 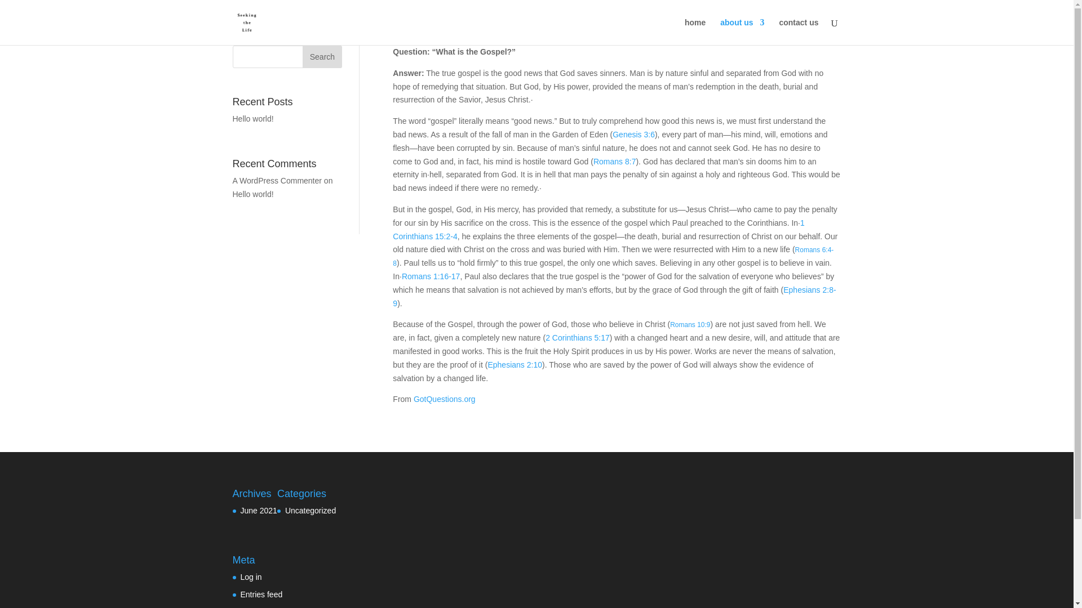 What do you see at coordinates (742, 32) in the screenshot?
I see `about us` at bounding box center [742, 32].